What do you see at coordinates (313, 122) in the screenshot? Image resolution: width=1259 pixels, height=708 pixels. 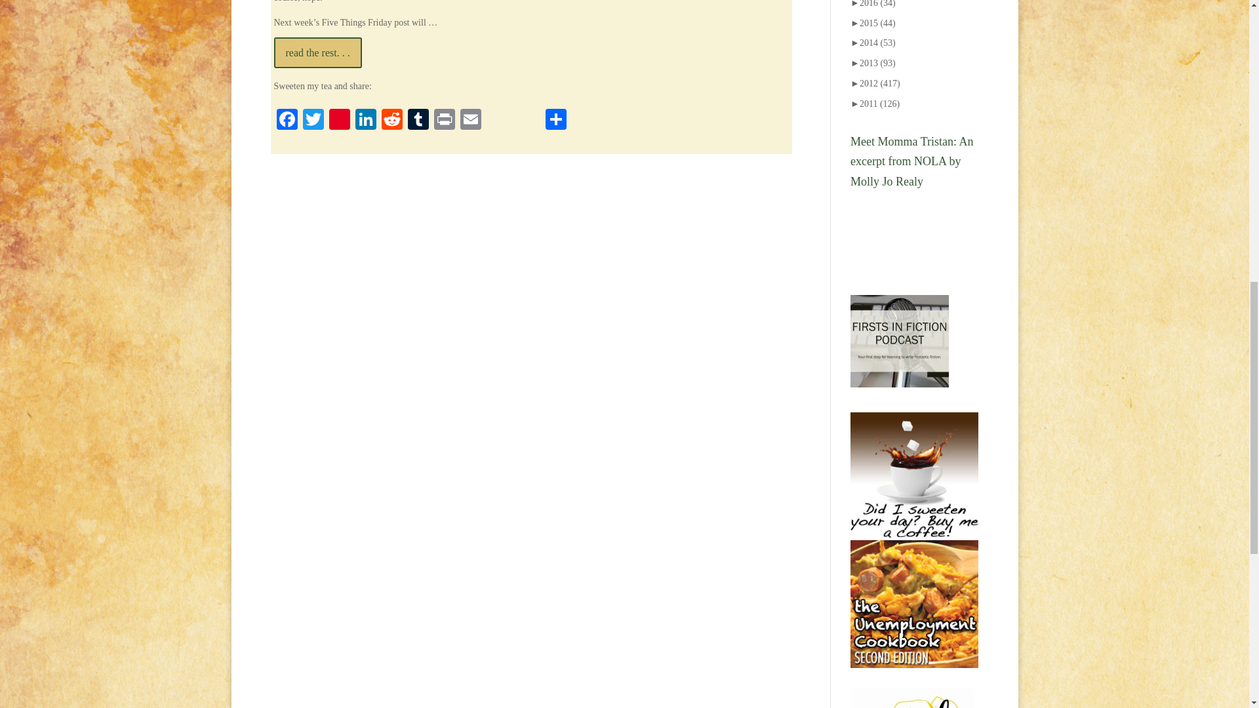 I see `Twitter` at bounding box center [313, 122].